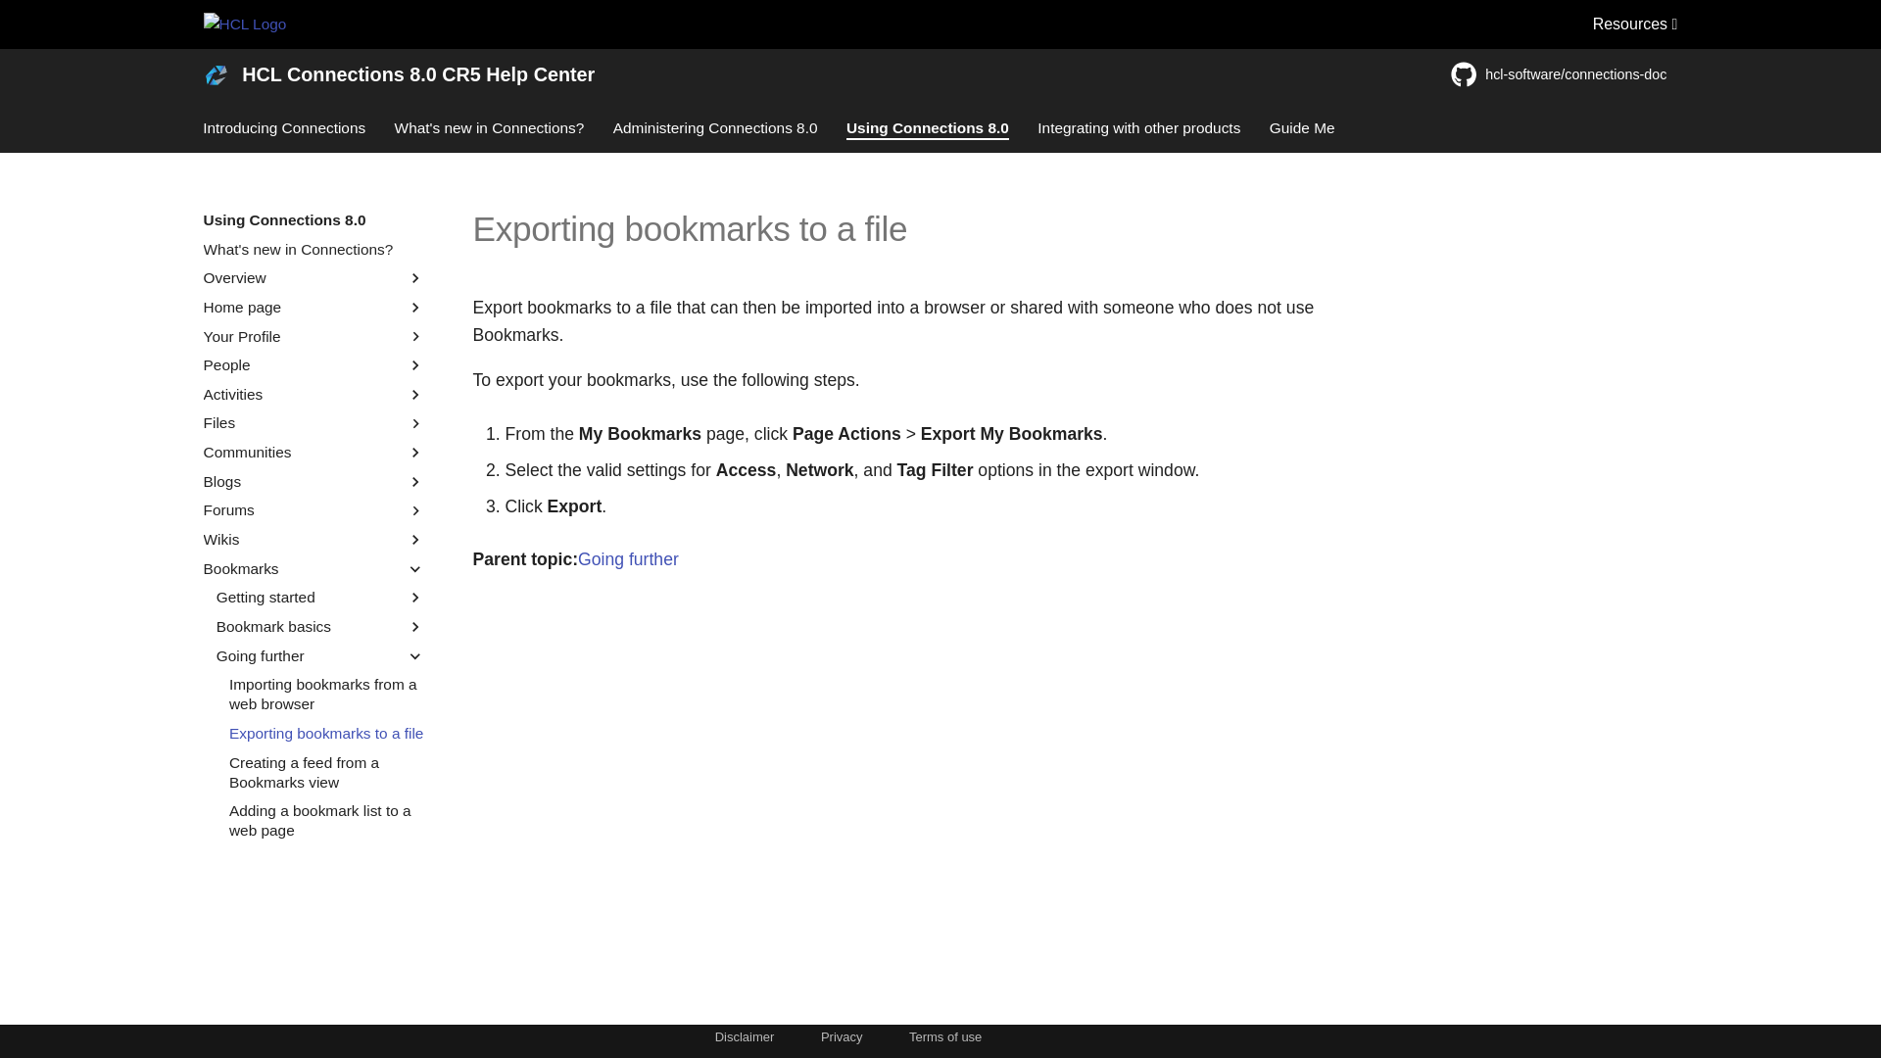  Describe the element at coordinates (715, 127) in the screenshot. I see `Administering Connections 8.0` at that location.